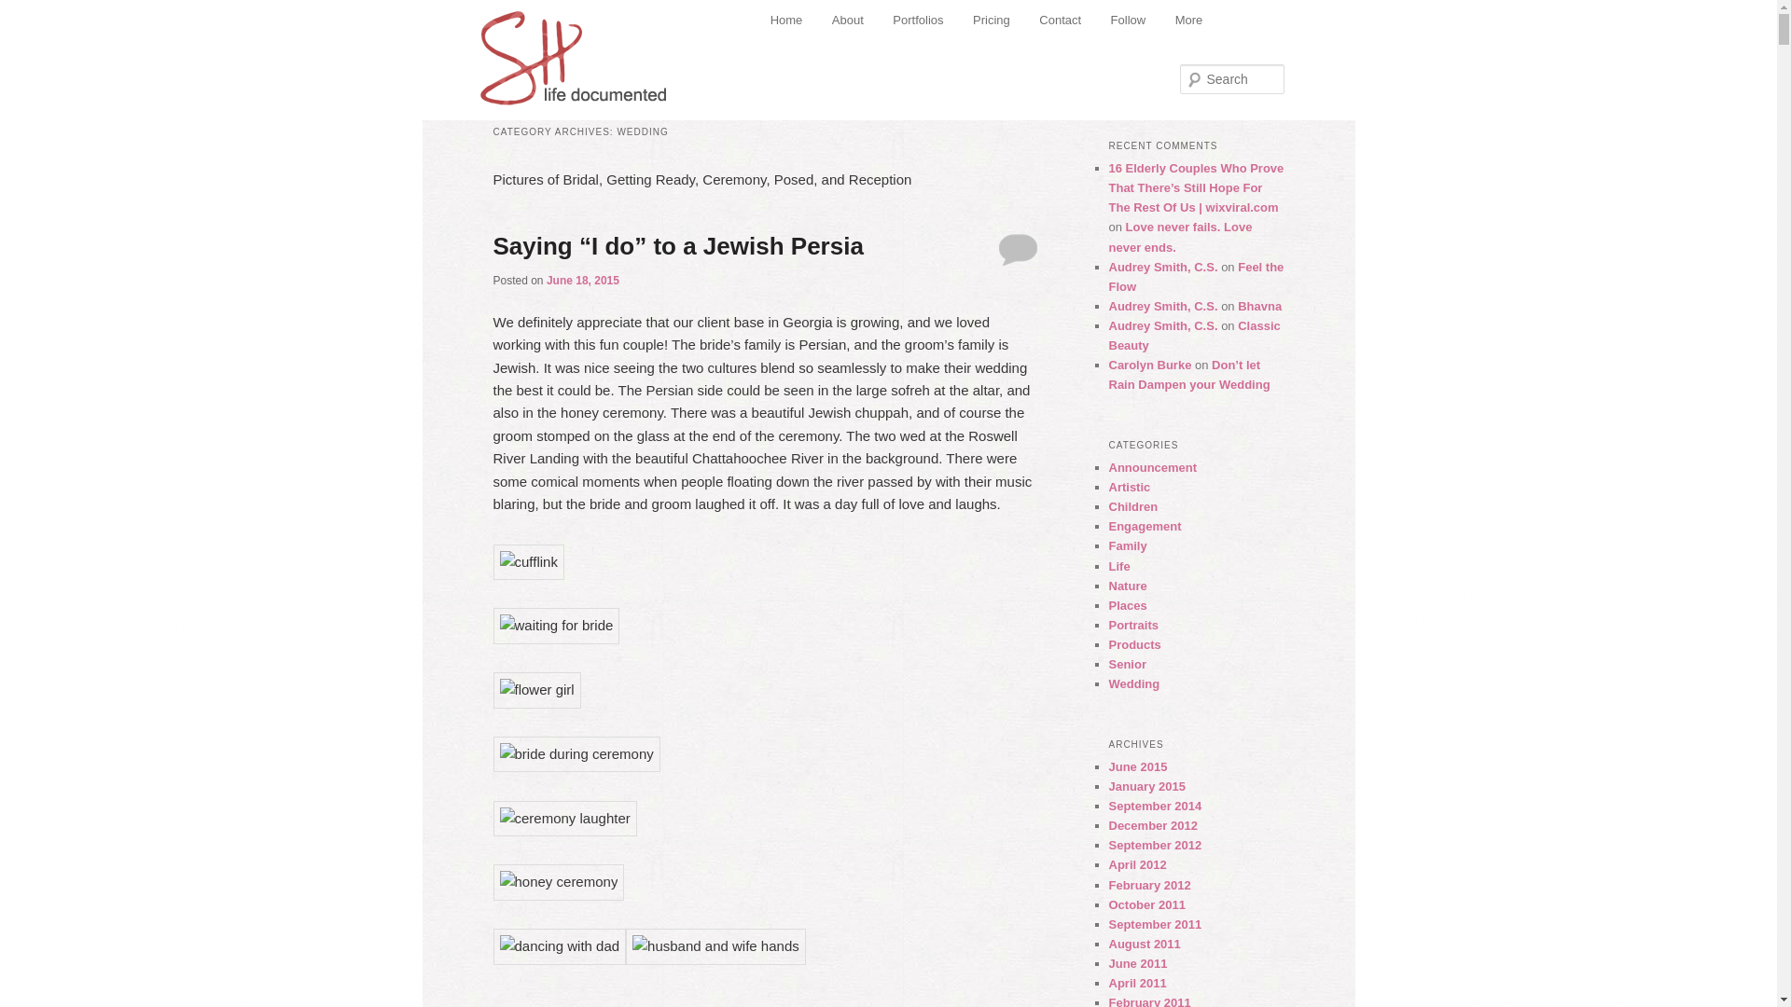 The image size is (1791, 1007). What do you see at coordinates (785, 21) in the screenshot?
I see `Home` at bounding box center [785, 21].